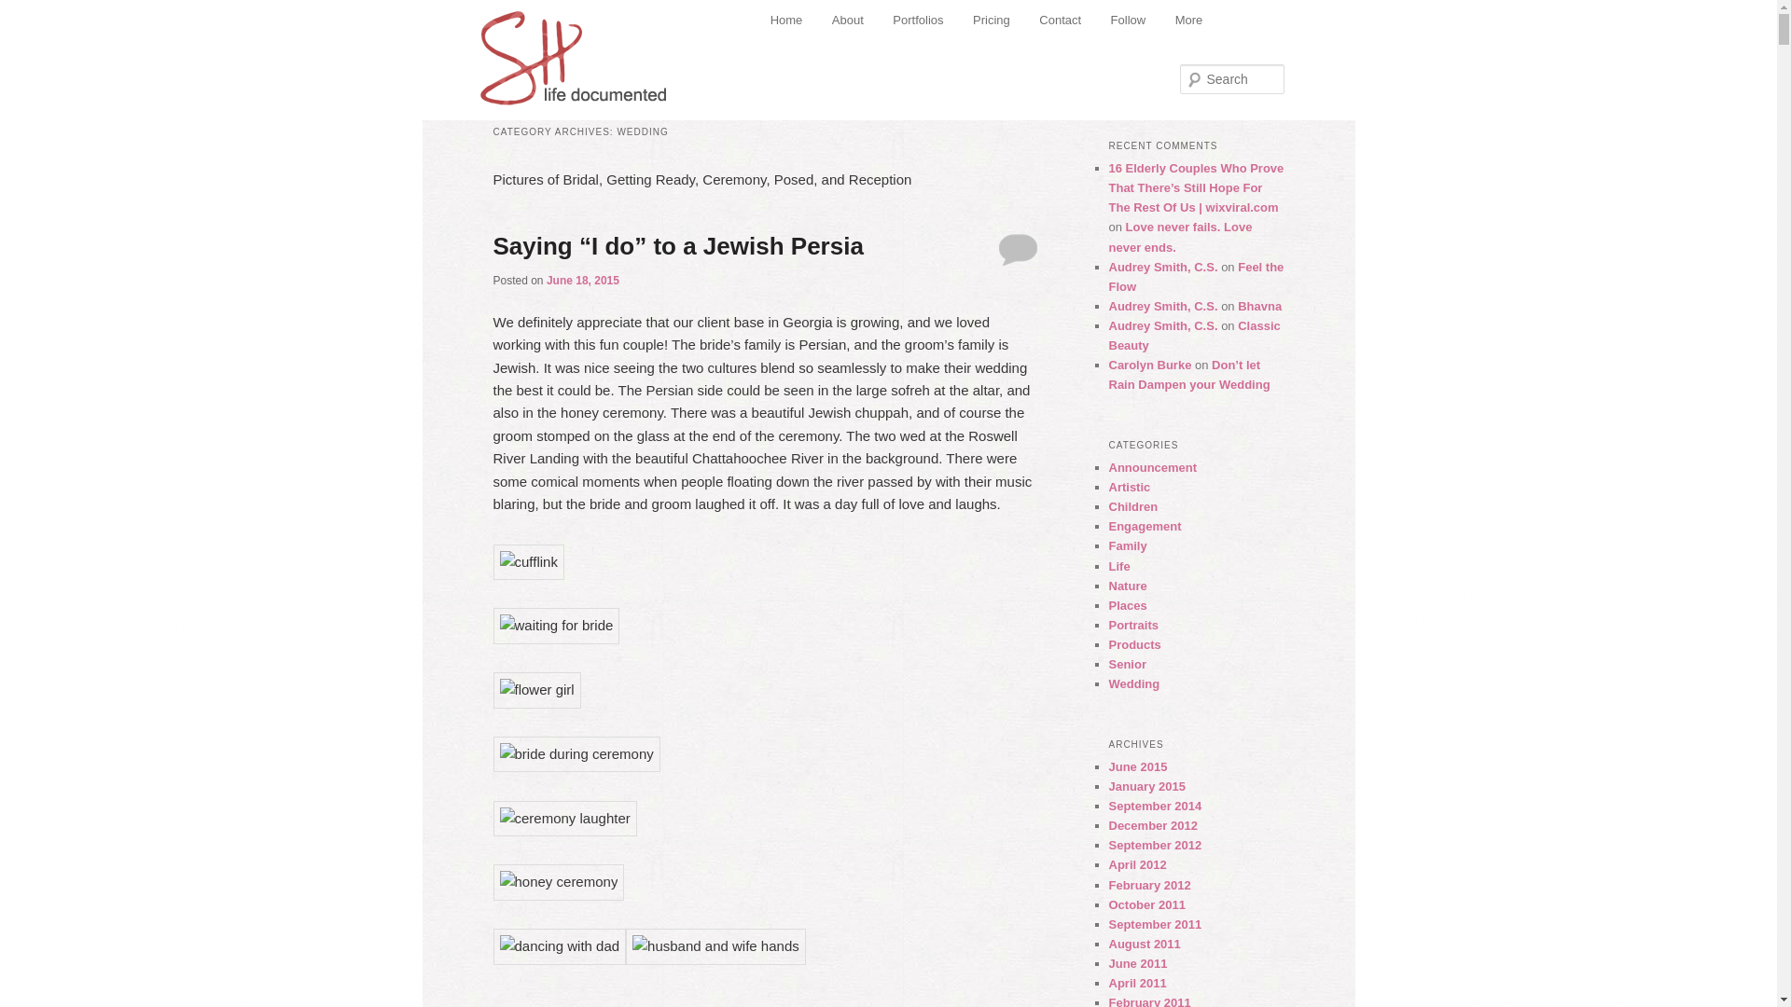 The image size is (1791, 1007). What do you see at coordinates (785, 21) in the screenshot?
I see `Home` at bounding box center [785, 21].